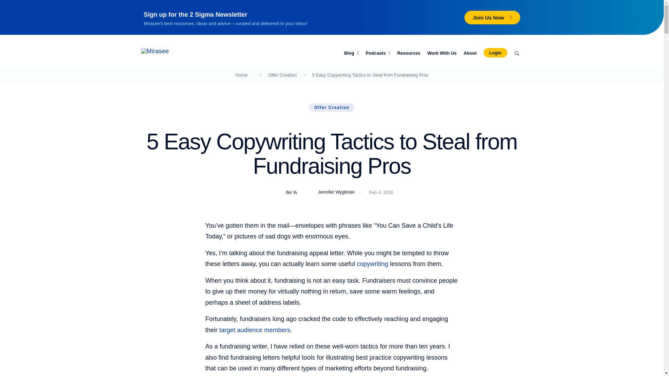  What do you see at coordinates (495, 53) in the screenshot?
I see `Login` at bounding box center [495, 53].